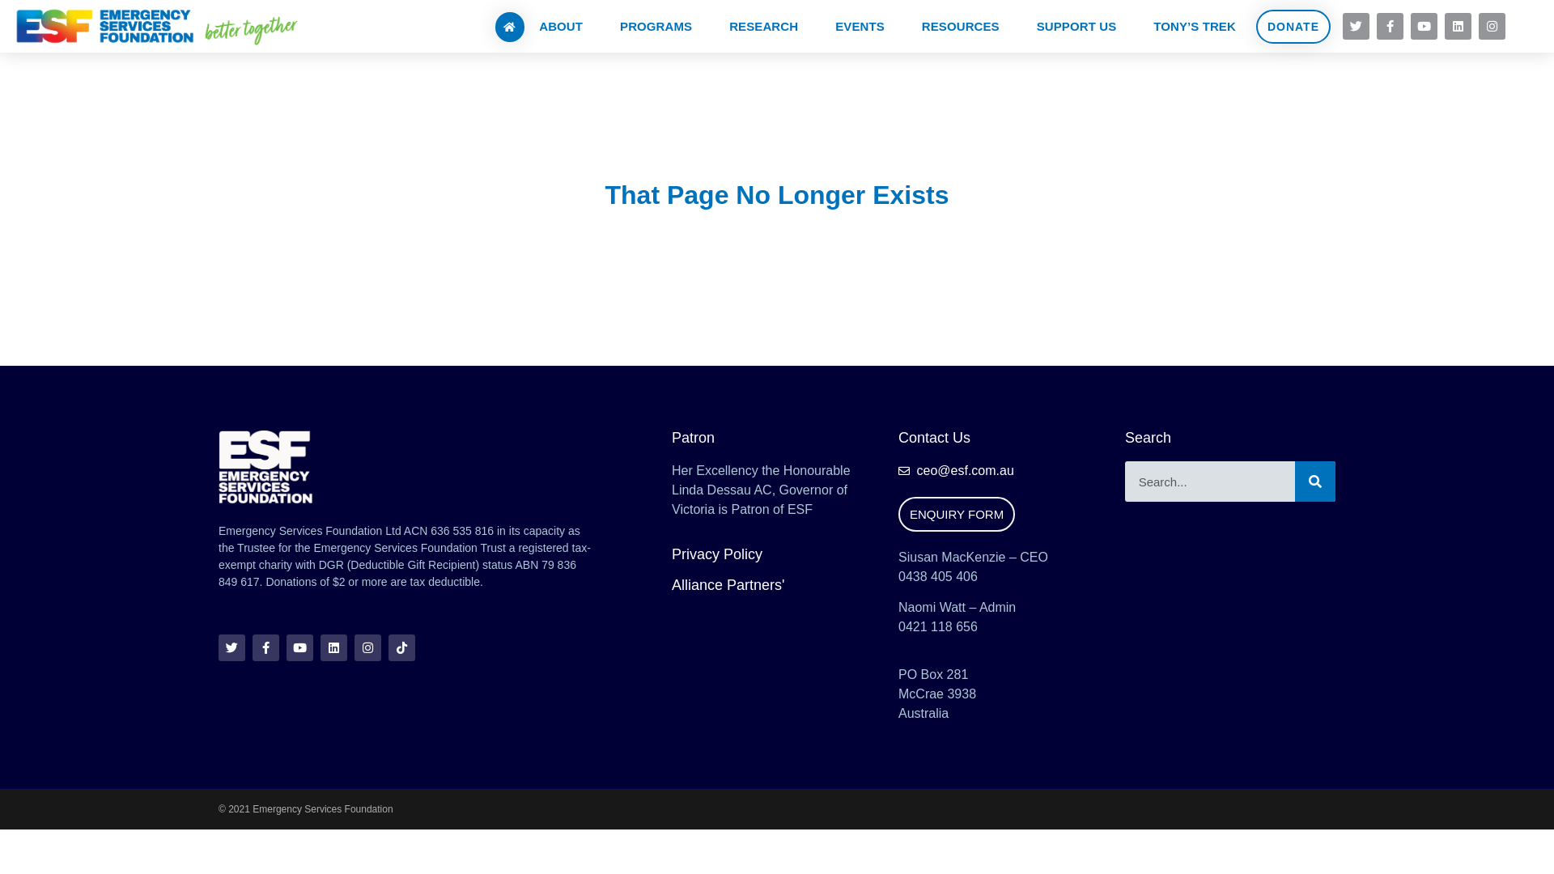 The width and height of the screenshot is (1554, 874). What do you see at coordinates (1004, 471) in the screenshot?
I see `ceo@esf.com.au` at bounding box center [1004, 471].